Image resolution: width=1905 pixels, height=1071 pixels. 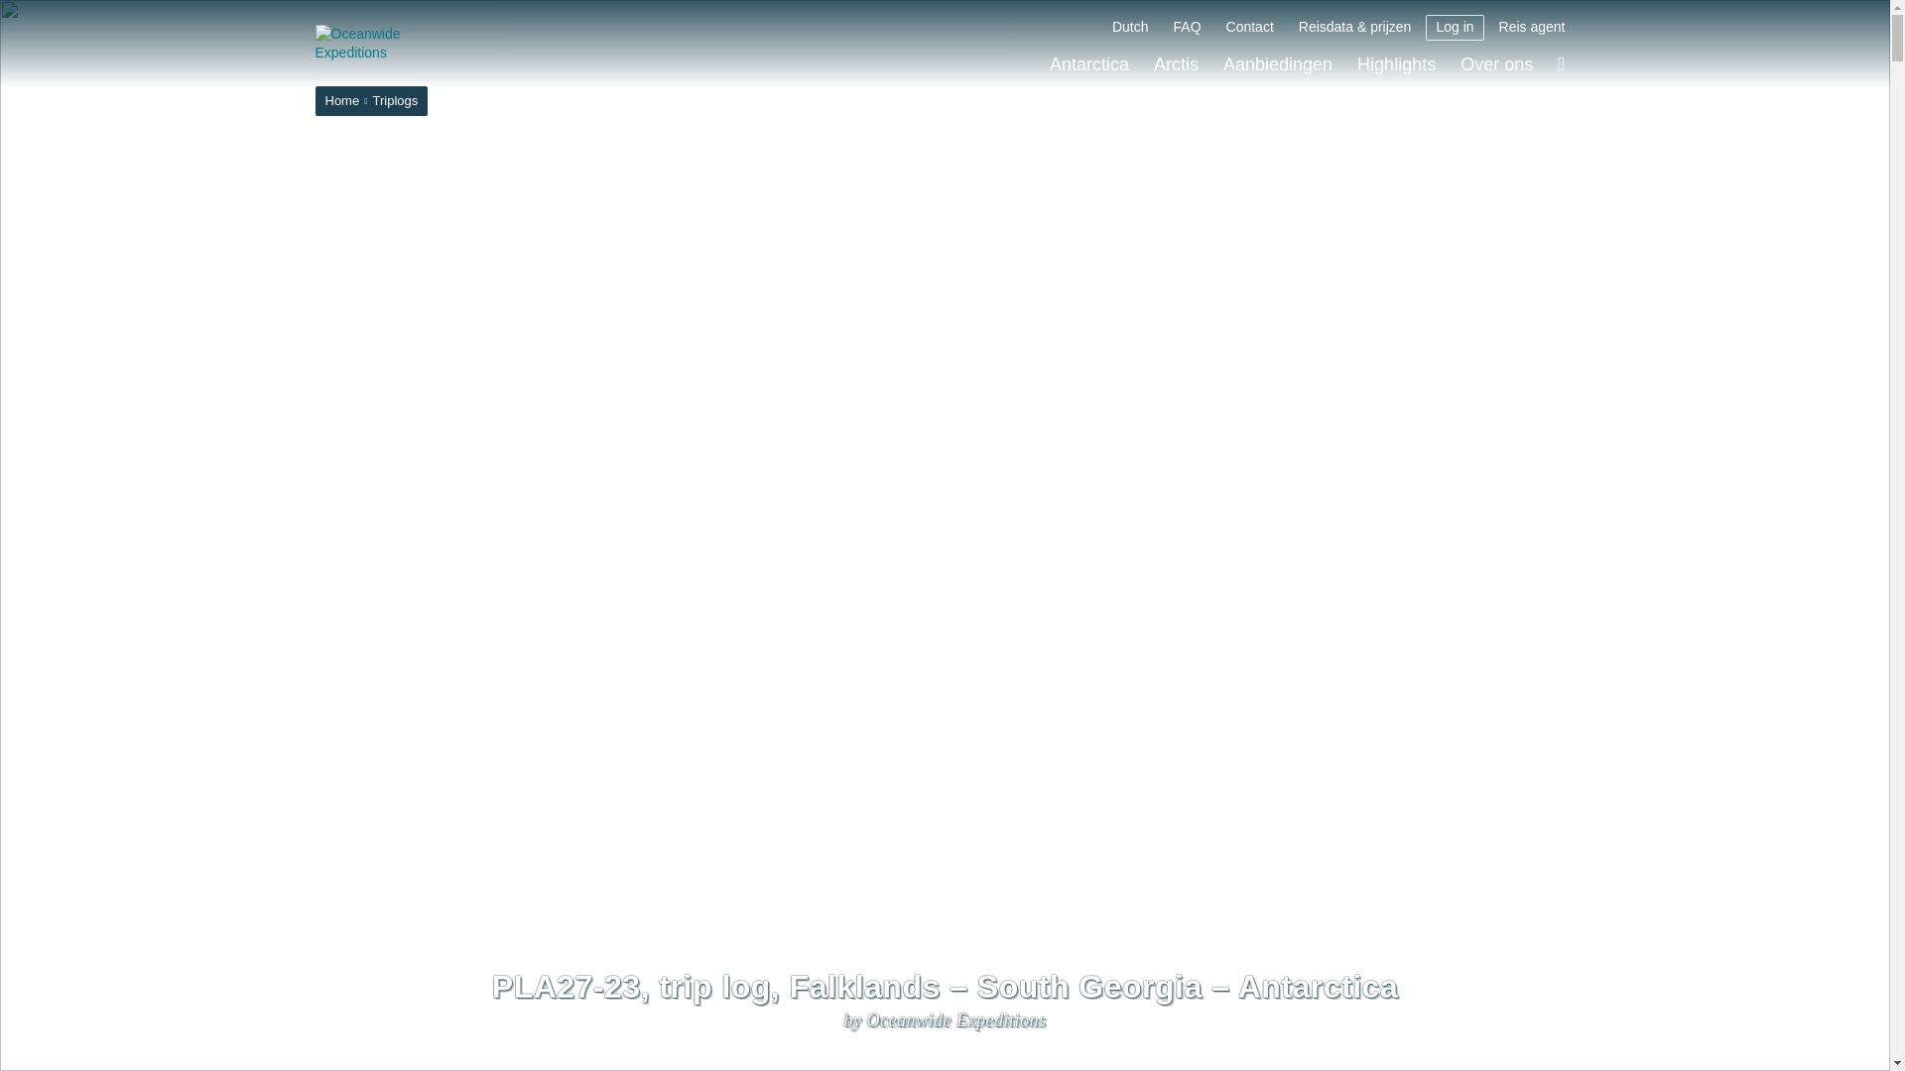 What do you see at coordinates (1532, 28) in the screenshot?
I see `Reis agent` at bounding box center [1532, 28].